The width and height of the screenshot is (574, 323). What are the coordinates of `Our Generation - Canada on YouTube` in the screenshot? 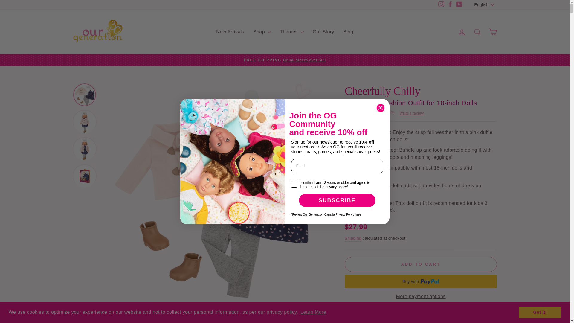 It's located at (459, 5).